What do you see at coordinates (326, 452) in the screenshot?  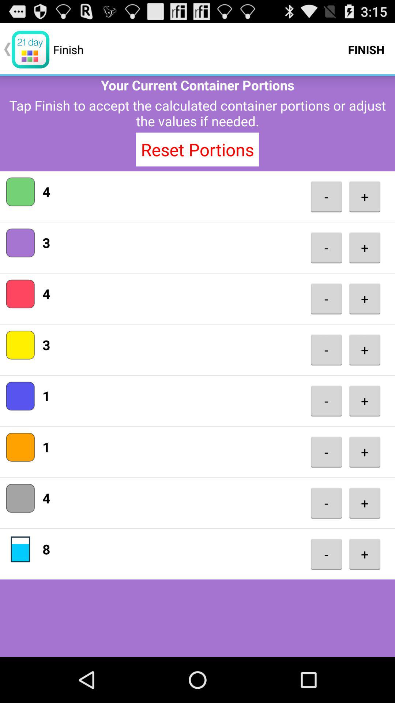 I see `open the item next to the 1 item` at bounding box center [326, 452].